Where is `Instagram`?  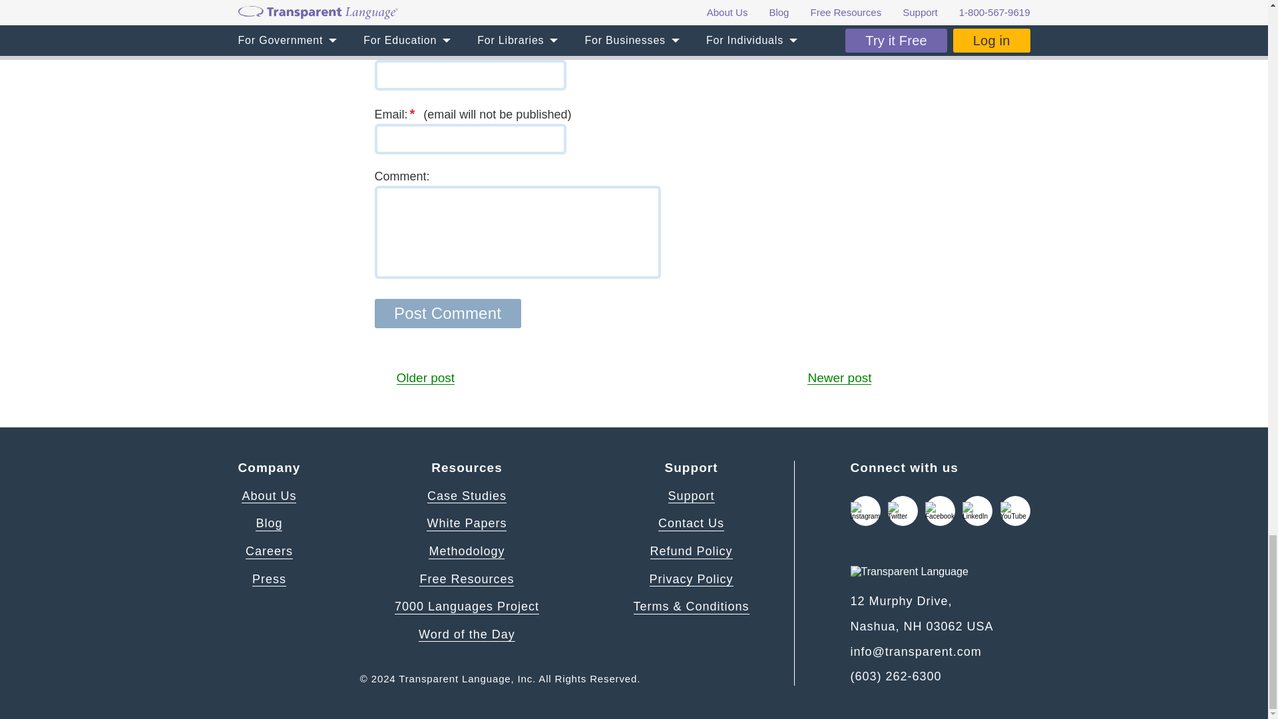
Instagram is located at coordinates (865, 511).